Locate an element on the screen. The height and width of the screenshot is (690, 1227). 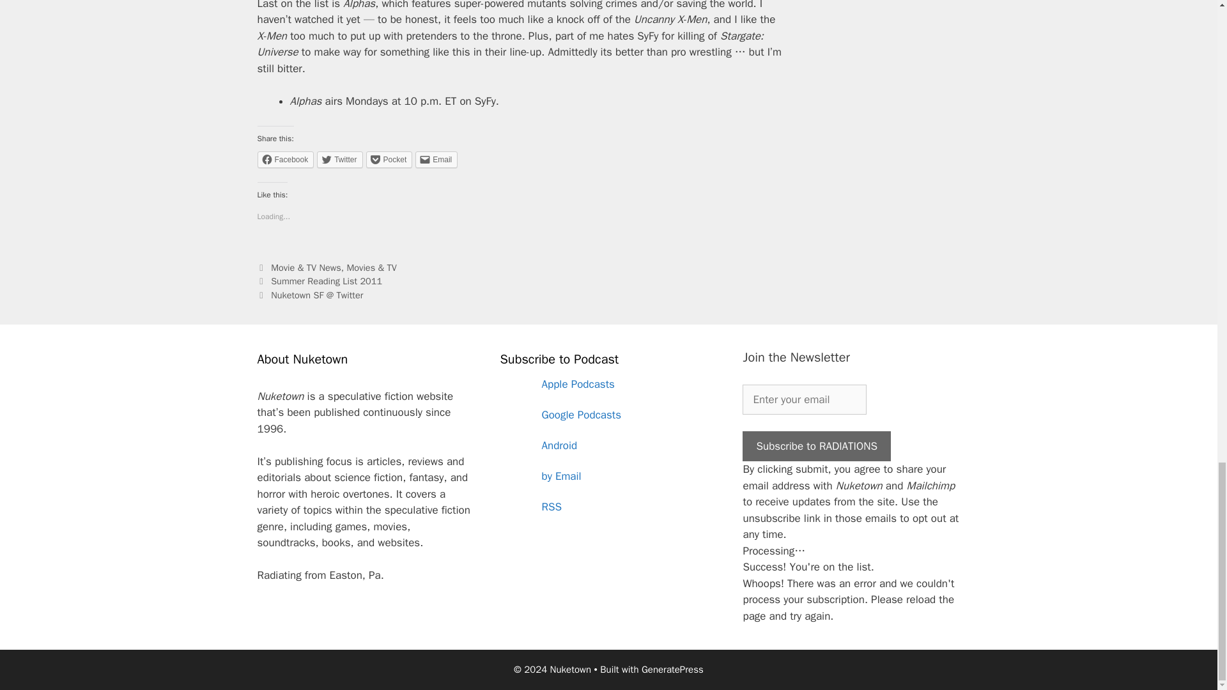
Subscribe on Apple Podcasts is located at coordinates (608, 385).